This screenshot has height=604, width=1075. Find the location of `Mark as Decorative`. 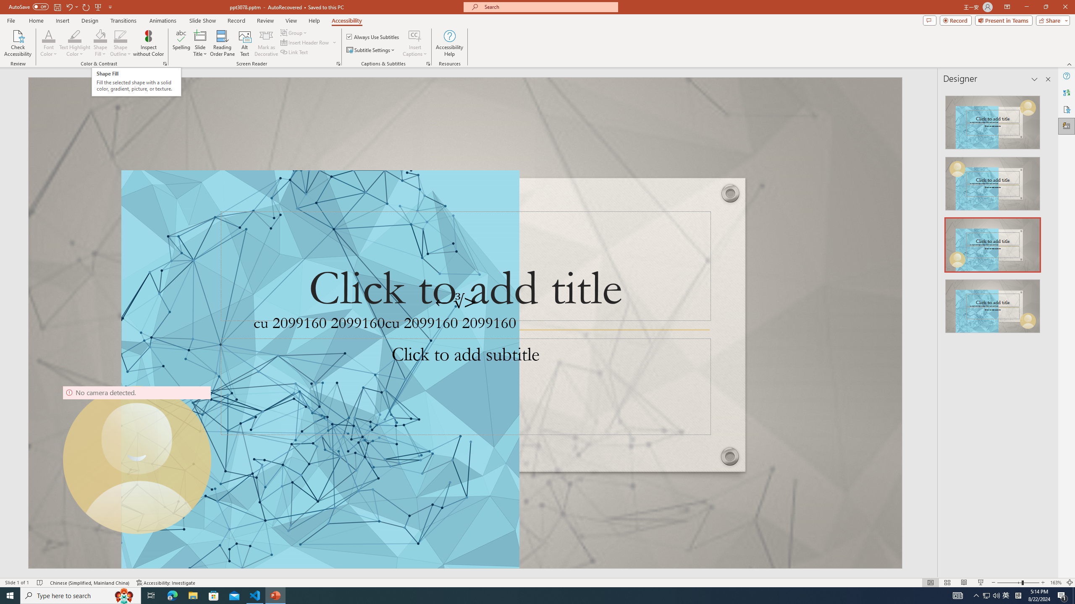

Mark as Decorative is located at coordinates (266, 43).